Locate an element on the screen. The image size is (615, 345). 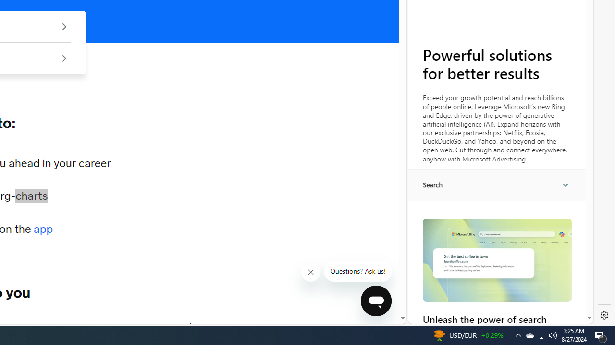
Close message from company is located at coordinates (311, 272).